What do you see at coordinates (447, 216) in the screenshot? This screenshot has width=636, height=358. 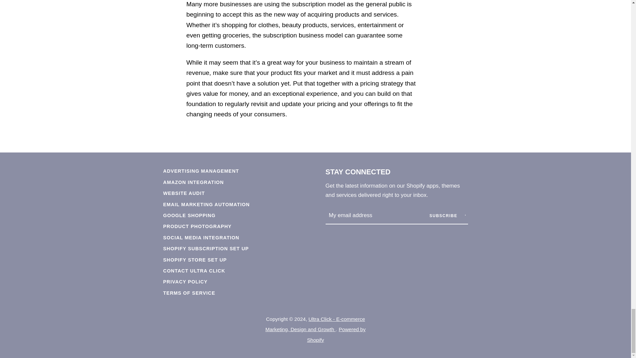 I see `SUBSCRIBE` at bounding box center [447, 216].